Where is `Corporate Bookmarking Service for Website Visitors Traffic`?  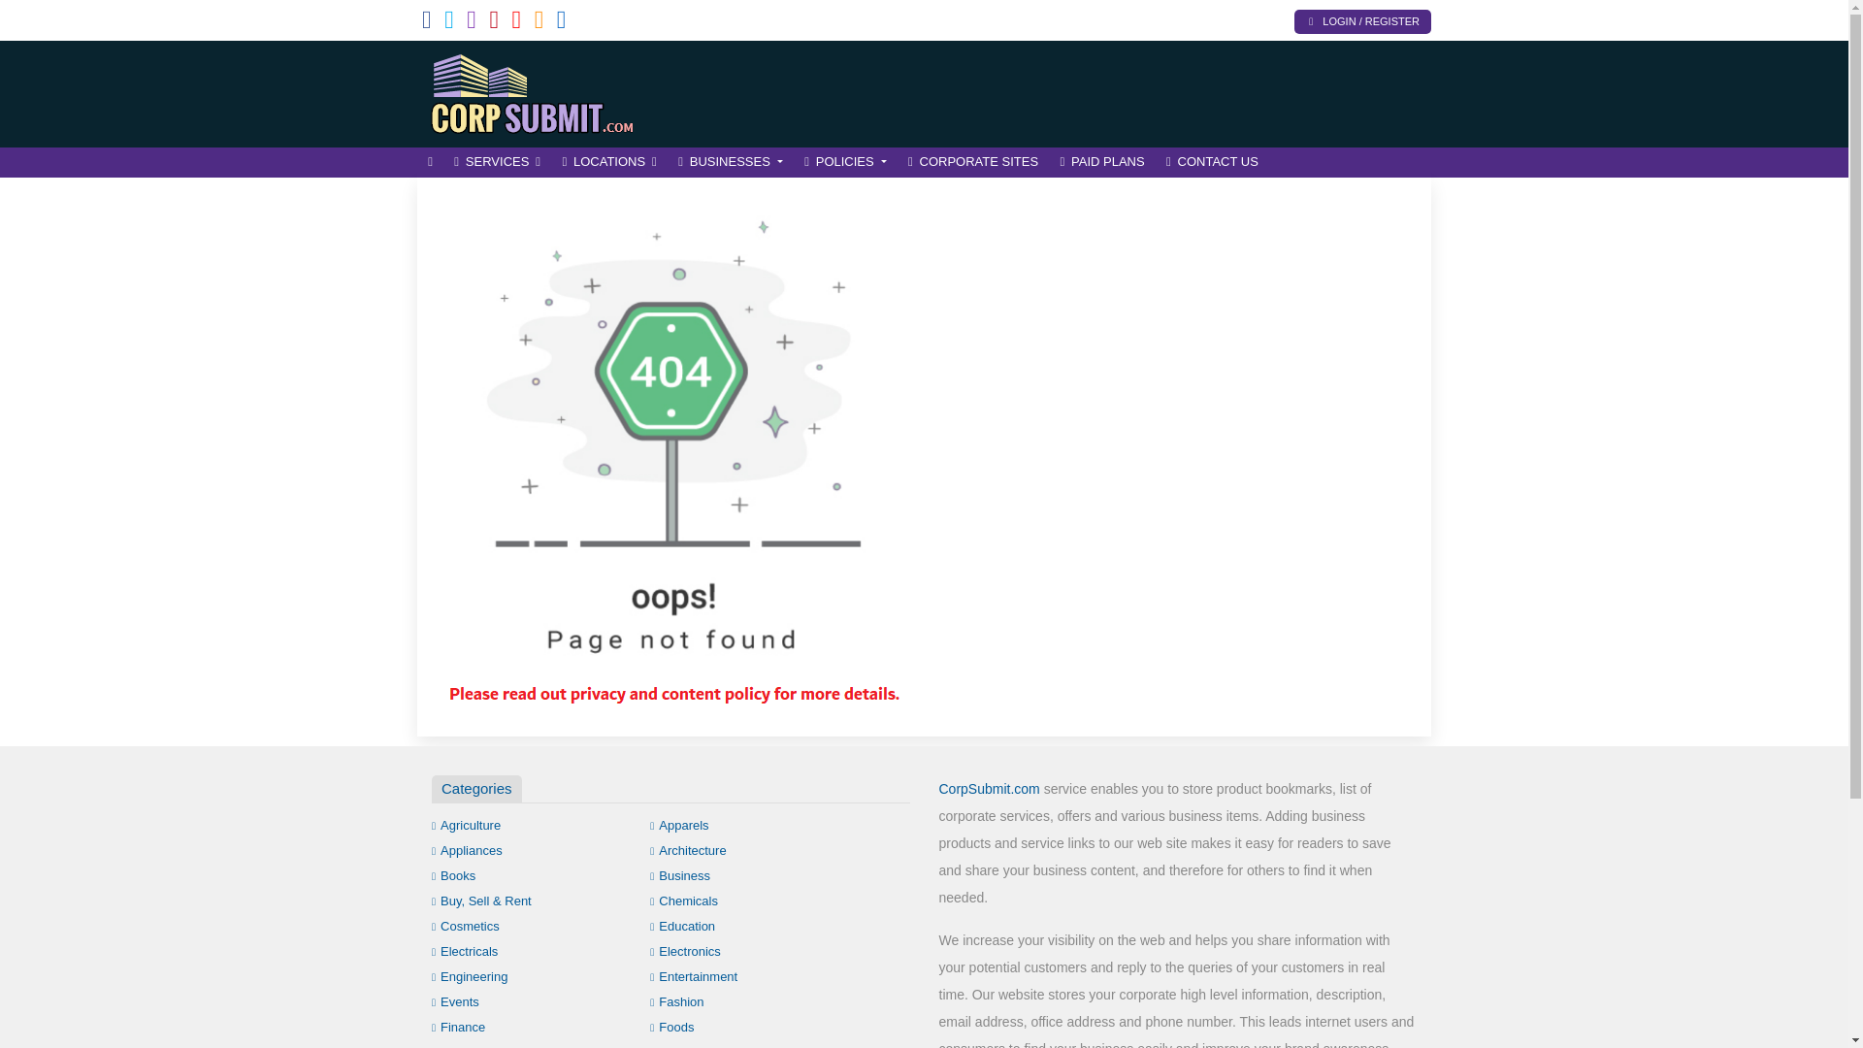 Corporate Bookmarking Service for Website Visitors Traffic is located at coordinates (548, 91).